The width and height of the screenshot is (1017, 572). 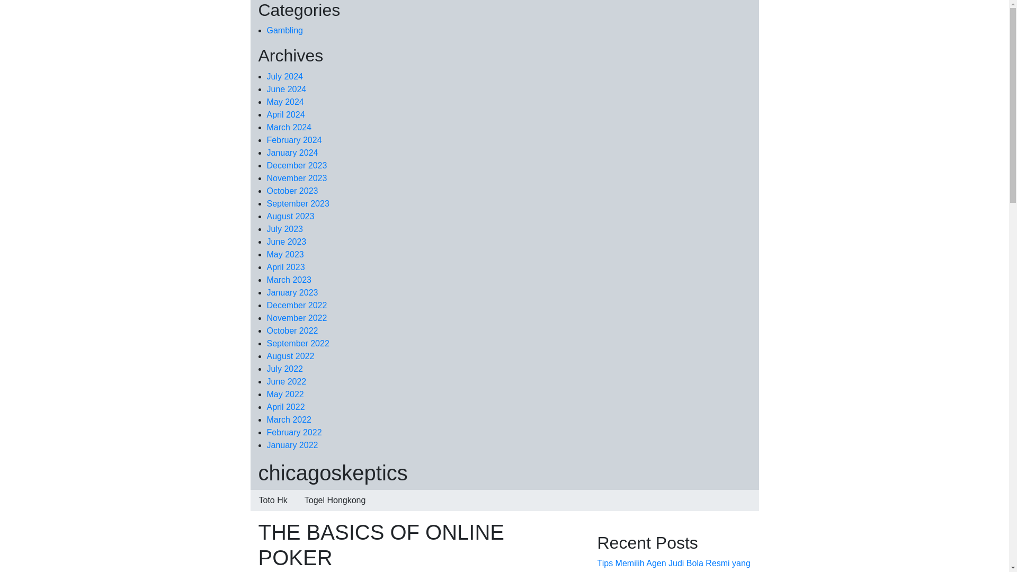 What do you see at coordinates (297, 165) in the screenshot?
I see `December 2023` at bounding box center [297, 165].